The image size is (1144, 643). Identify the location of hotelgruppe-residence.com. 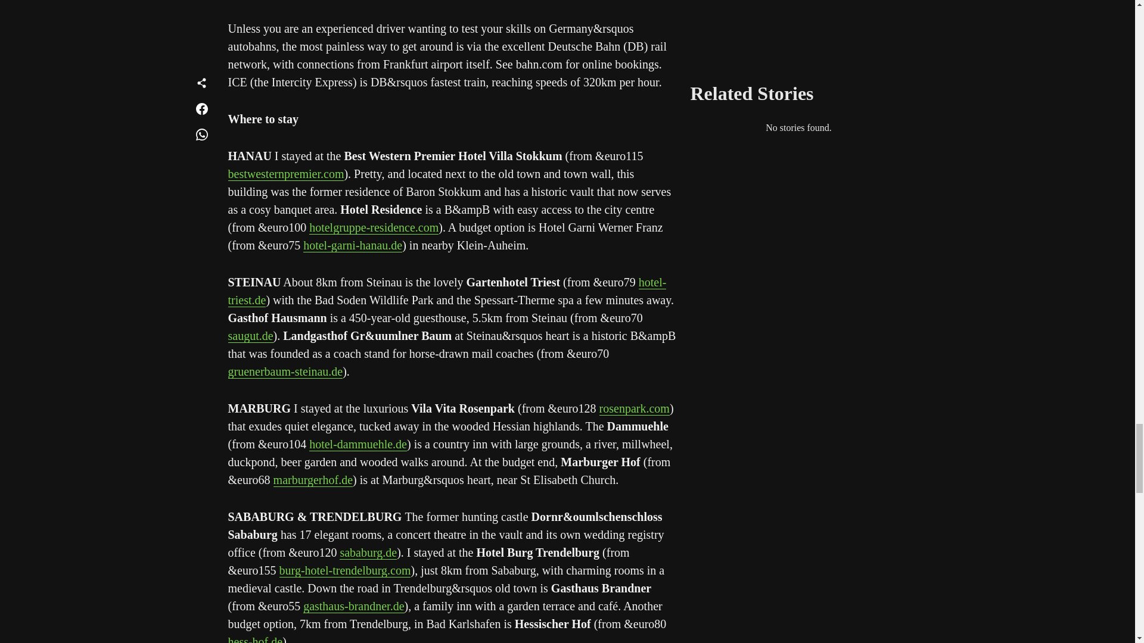
(373, 227).